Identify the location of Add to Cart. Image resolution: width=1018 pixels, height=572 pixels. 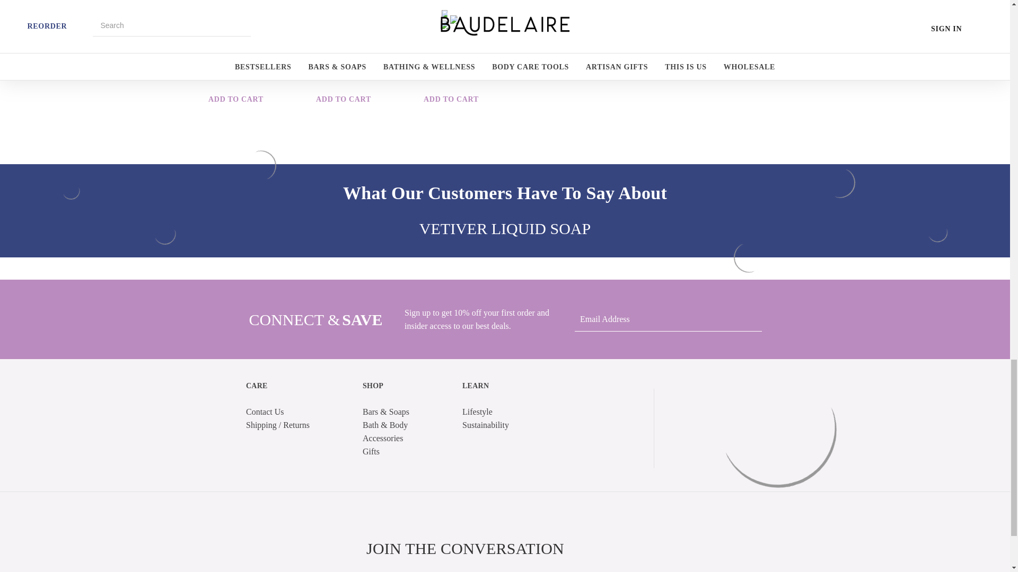
(451, 100).